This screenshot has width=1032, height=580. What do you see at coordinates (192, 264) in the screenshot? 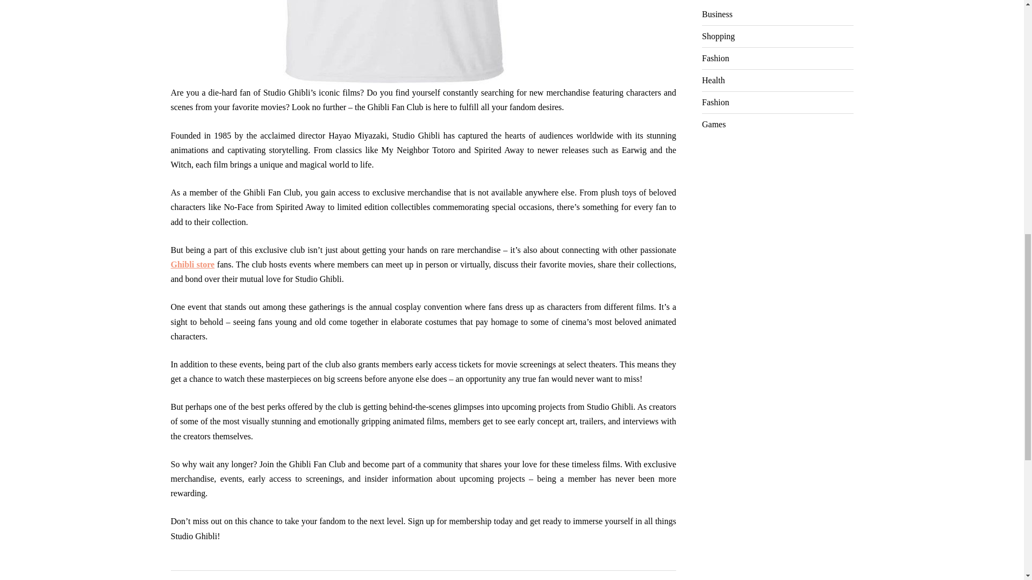
I see `Ghibli store` at bounding box center [192, 264].